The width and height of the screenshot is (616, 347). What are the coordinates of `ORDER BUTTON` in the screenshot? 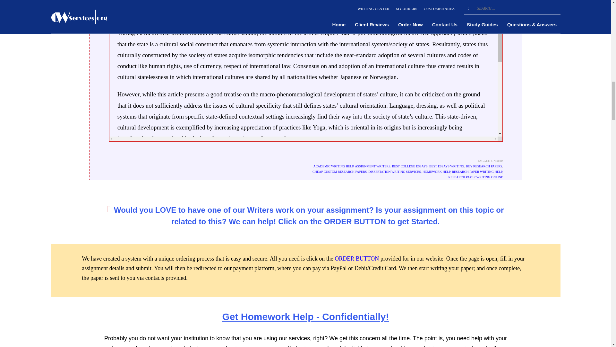 It's located at (356, 258).